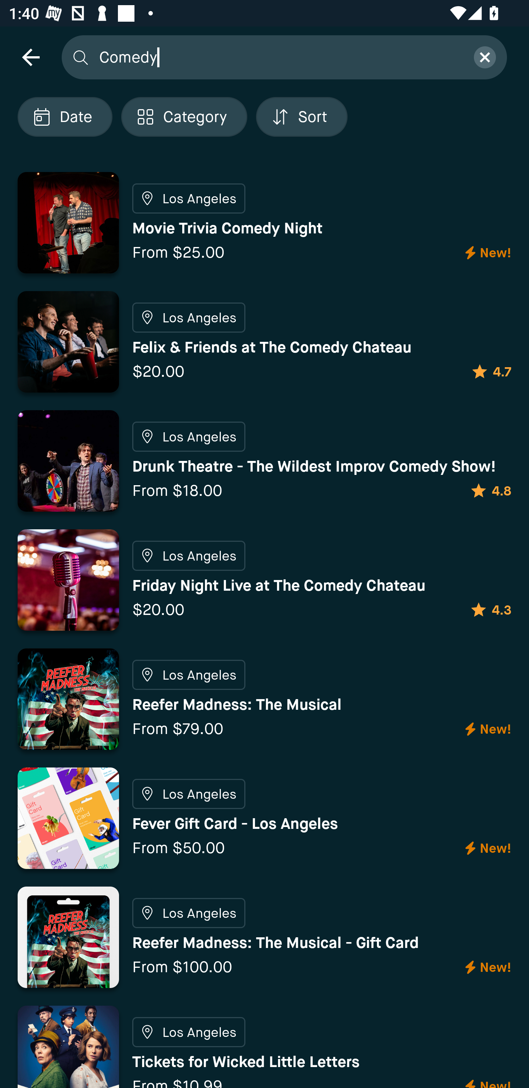 This screenshot has width=529, height=1088. What do you see at coordinates (30, 57) in the screenshot?
I see `navigation icon` at bounding box center [30, 57].